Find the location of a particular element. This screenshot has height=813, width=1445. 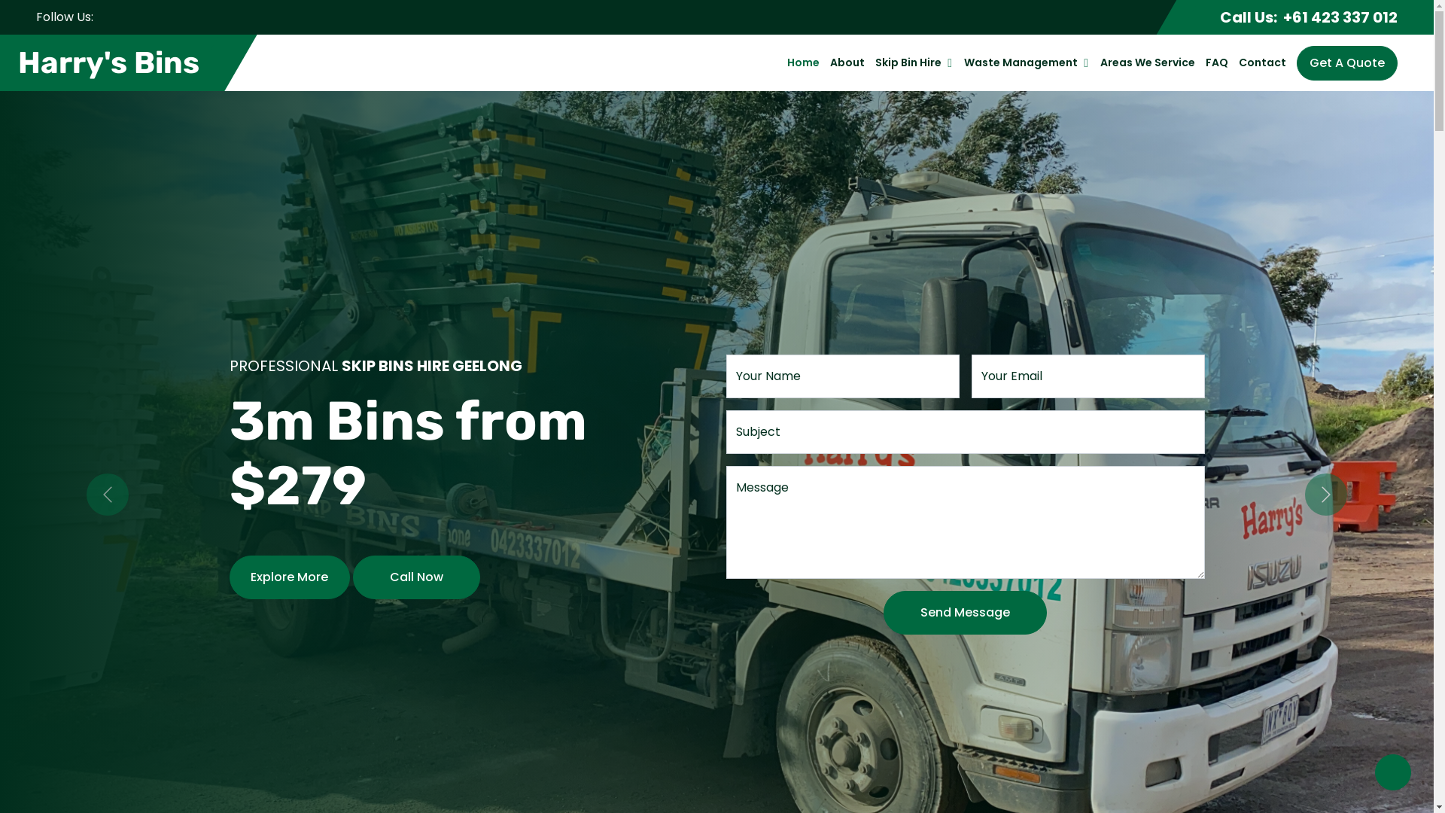

Explore More is located at coordinates (289, 577).